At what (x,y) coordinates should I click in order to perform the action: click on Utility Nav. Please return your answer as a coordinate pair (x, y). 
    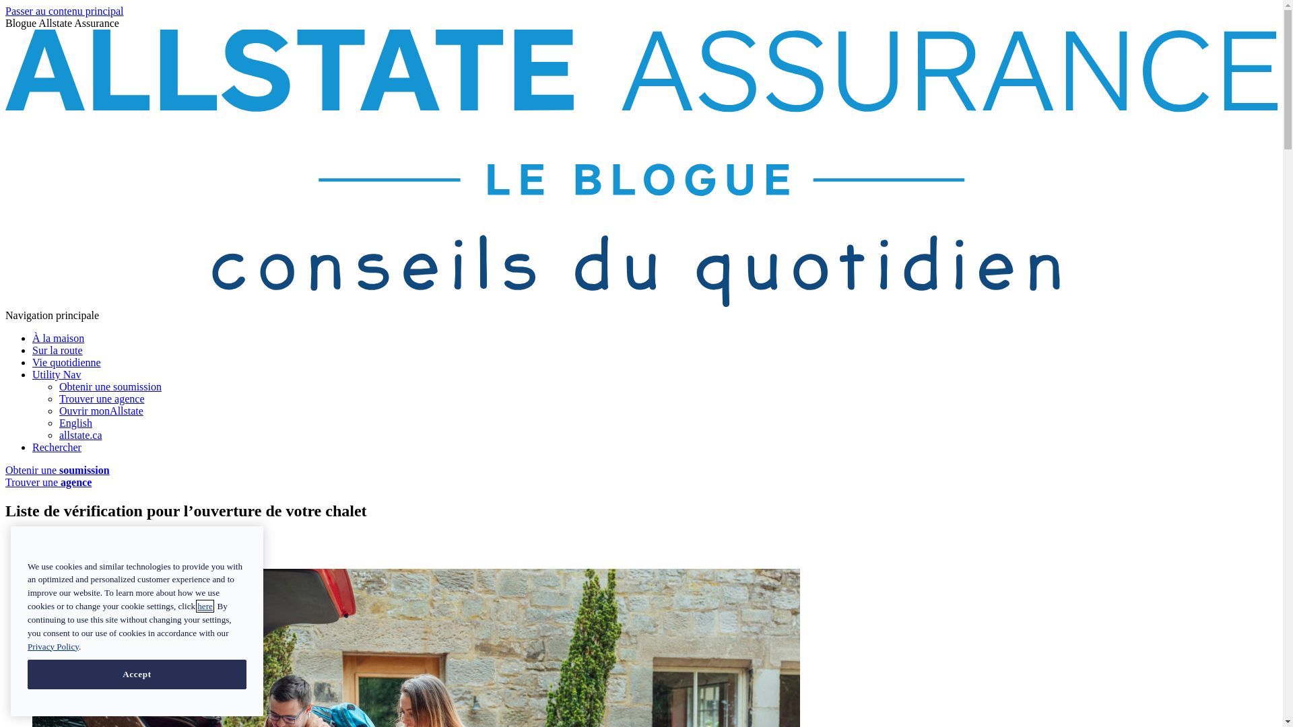
    Looking at the image, I should click on (57, 374).